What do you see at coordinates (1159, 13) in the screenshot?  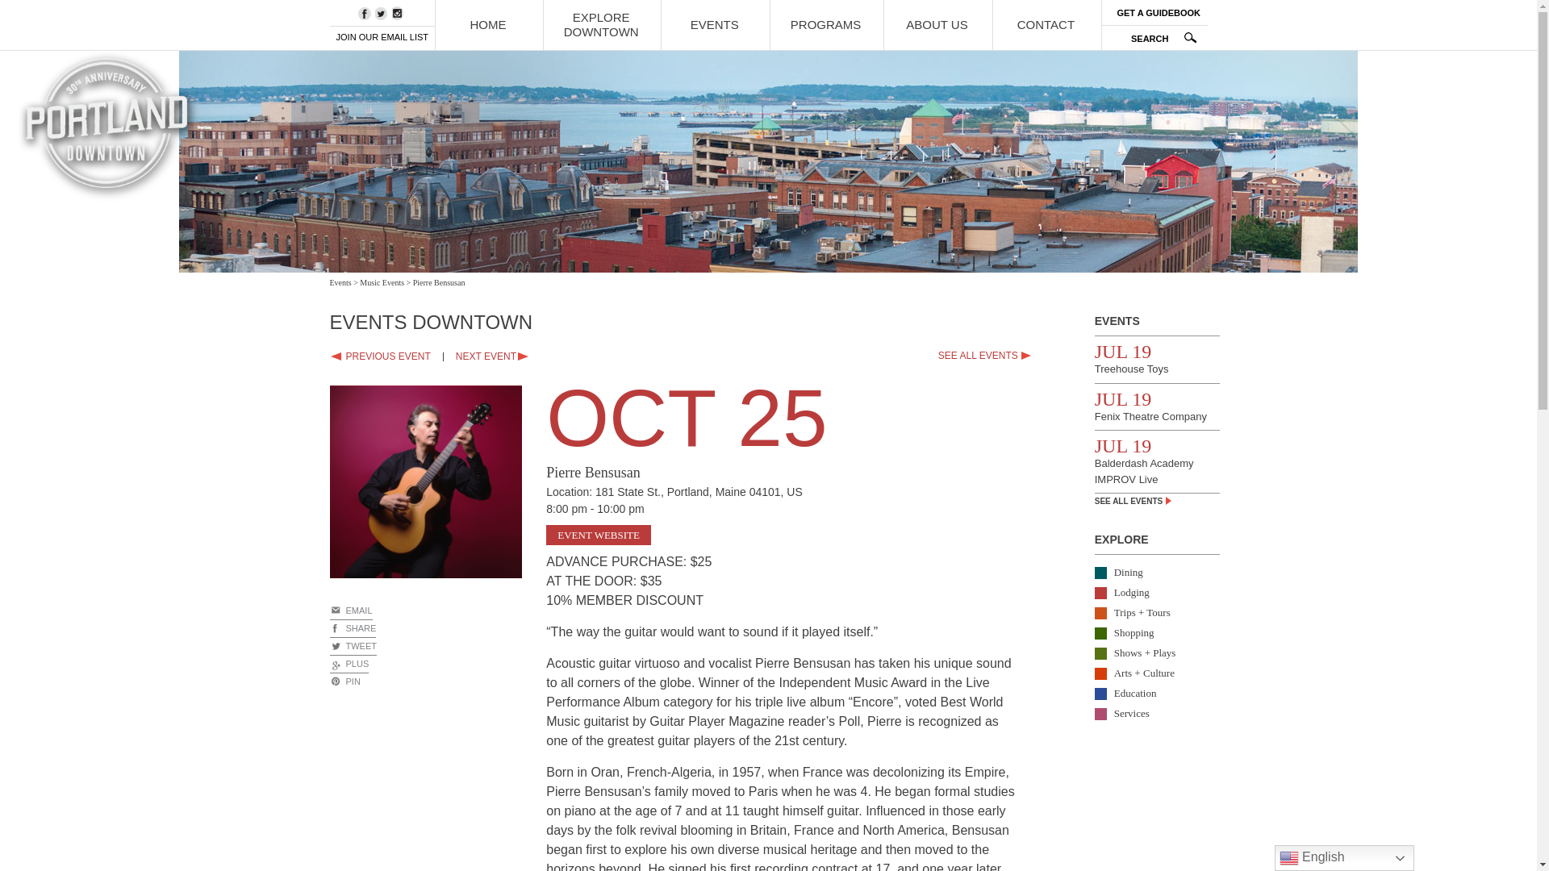 I see `Directory` at bounding box center [1159, 13].